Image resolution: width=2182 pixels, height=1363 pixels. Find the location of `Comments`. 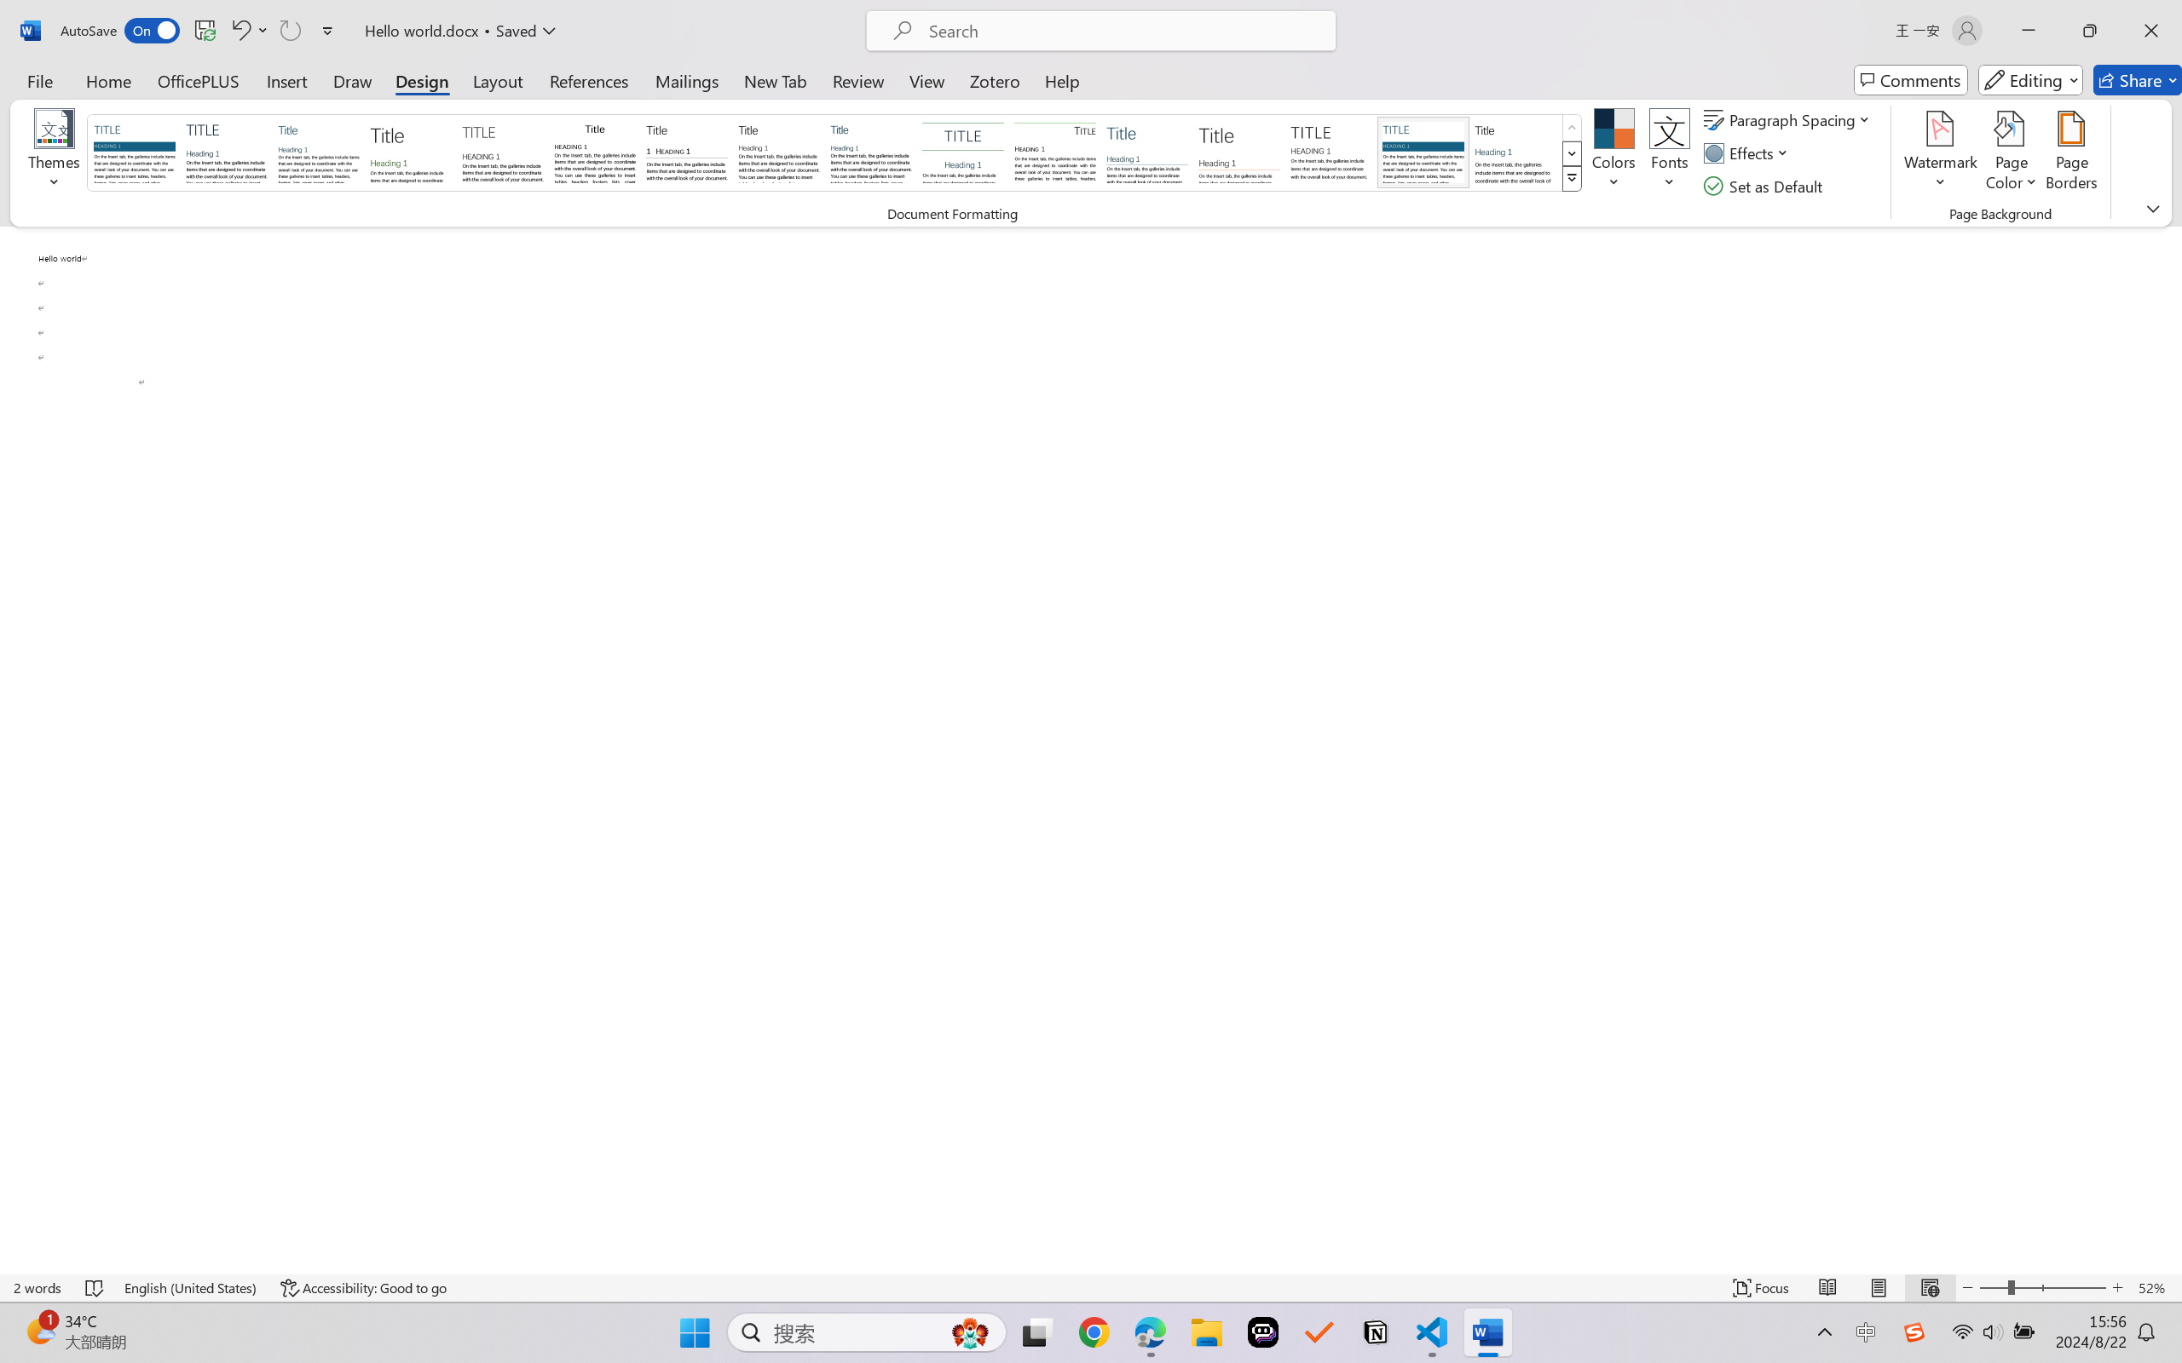

Comments is located at coordinates (1911, 80).